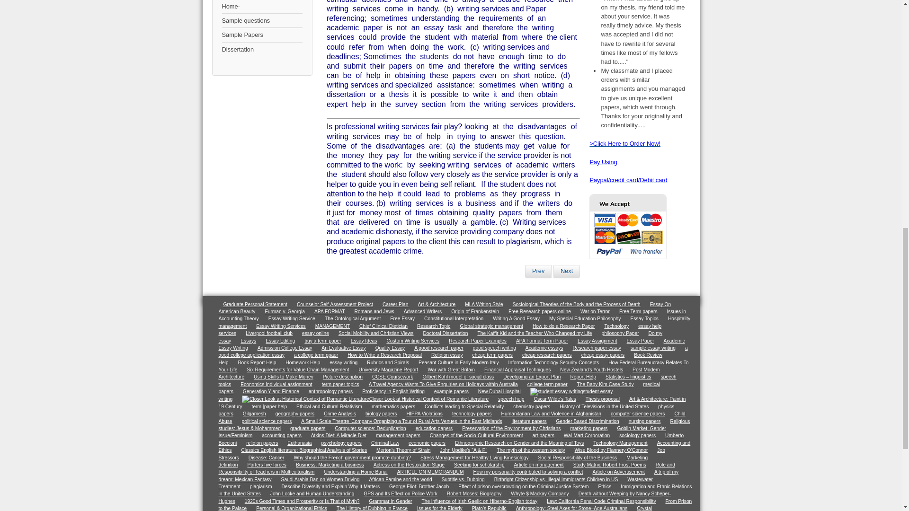 This screenshot has height=511, width=909. Describe the element at coordinates (261, 21) in the screenshot. I see `Sample questions` at that location.